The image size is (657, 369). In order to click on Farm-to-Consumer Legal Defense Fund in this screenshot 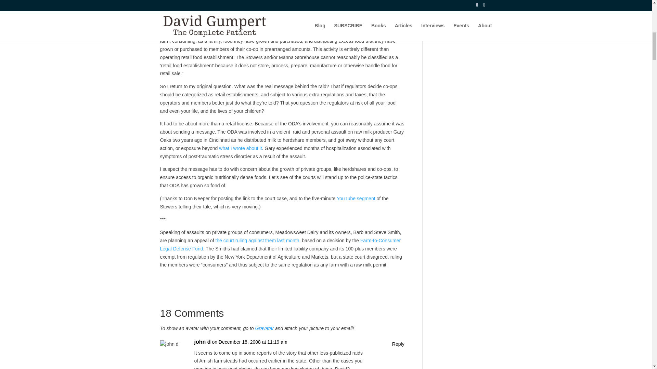, I will do `click(281, 244)`.